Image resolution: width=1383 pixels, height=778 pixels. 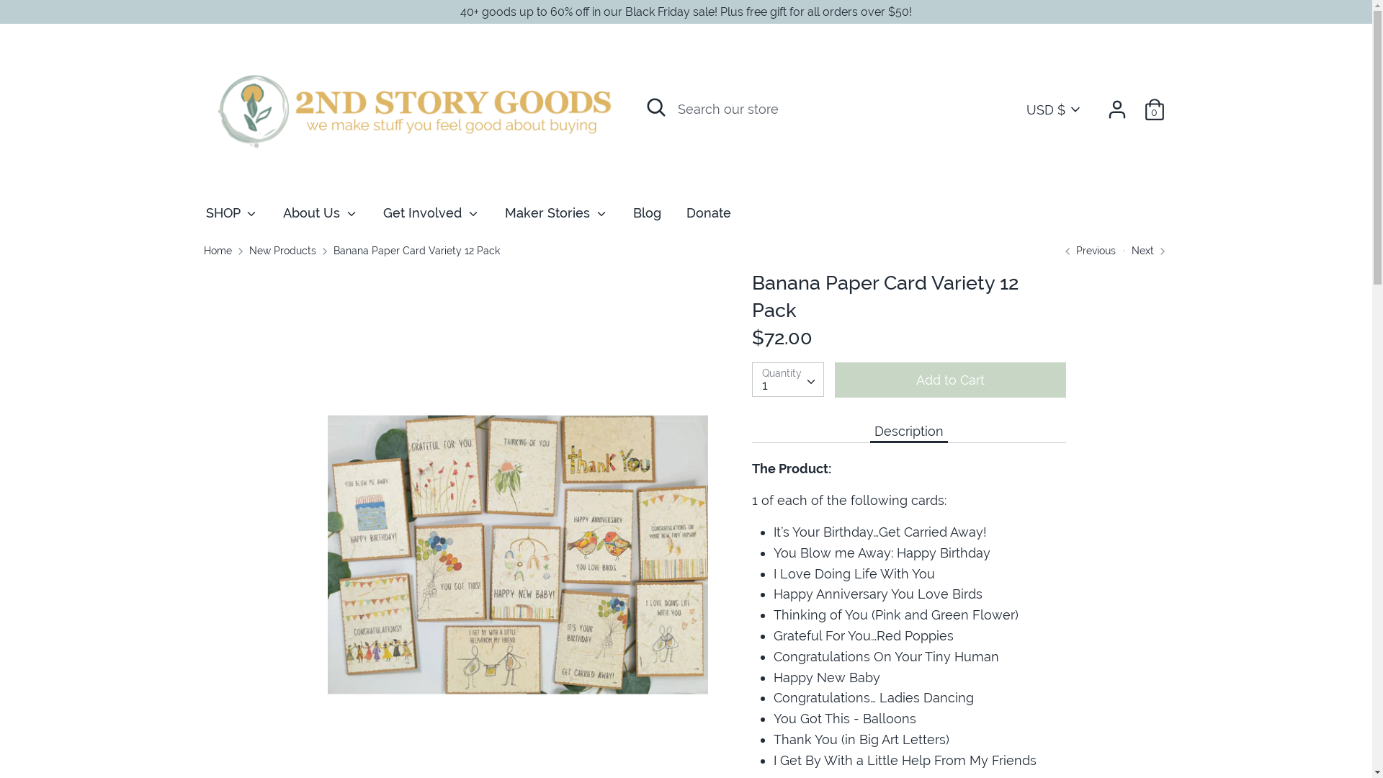 What do you see at coordinates (416, 251) in the screenshot?
I see `Banana Paper Card Variety 12 Pack` at bounding box center [416, 251].